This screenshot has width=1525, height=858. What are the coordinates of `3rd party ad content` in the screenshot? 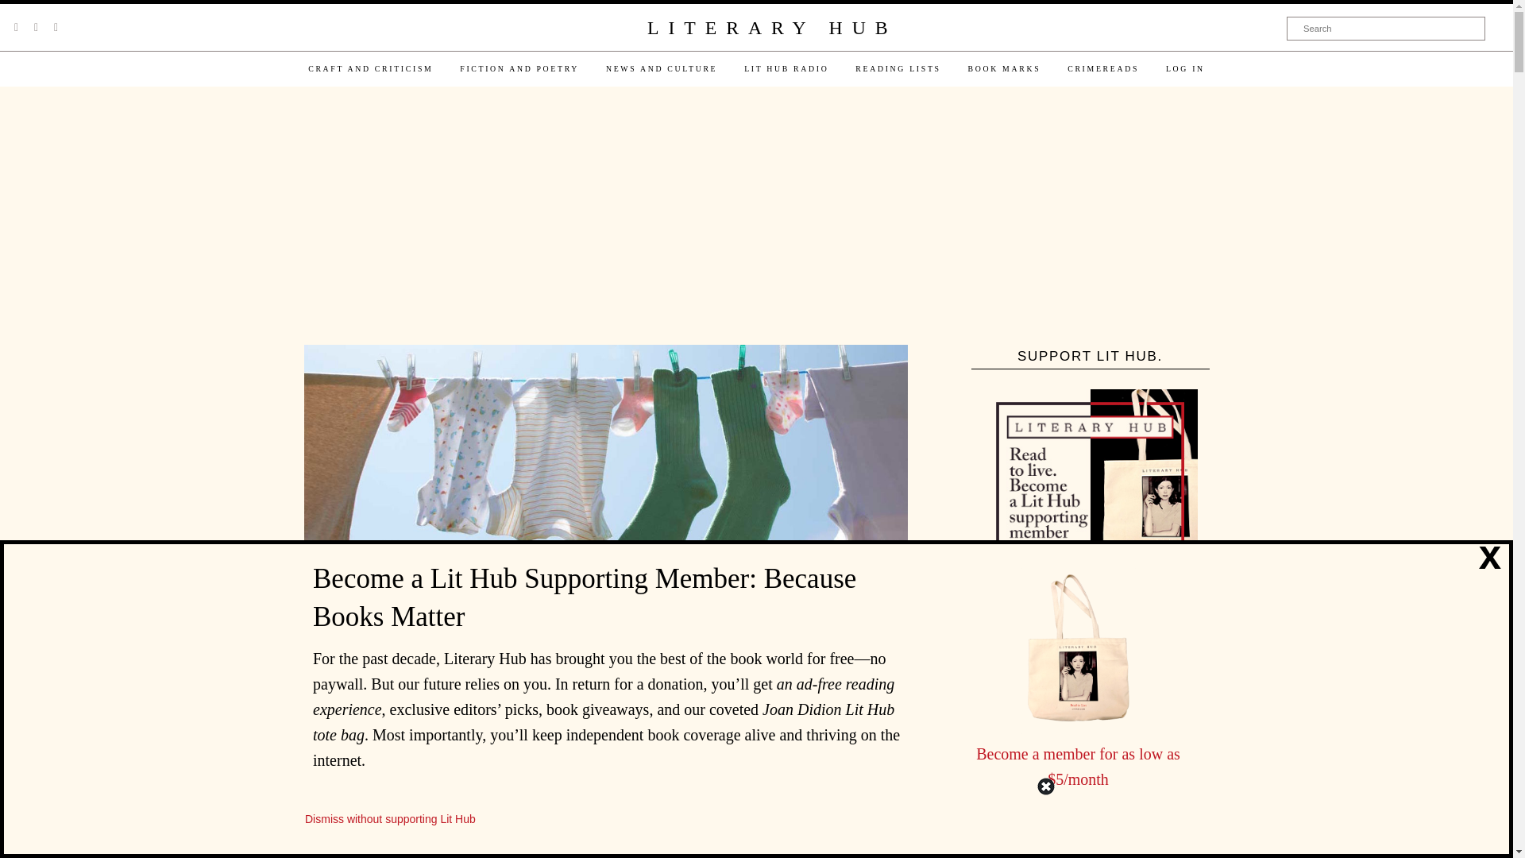 It's located at (755, 217).